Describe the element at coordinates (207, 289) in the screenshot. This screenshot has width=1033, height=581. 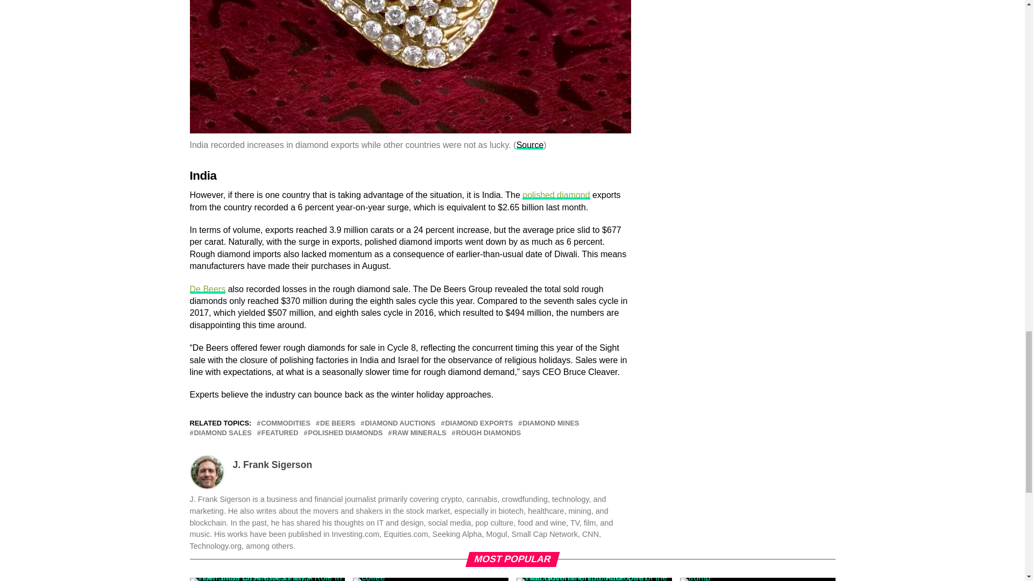
I see `De Beers` at that location.